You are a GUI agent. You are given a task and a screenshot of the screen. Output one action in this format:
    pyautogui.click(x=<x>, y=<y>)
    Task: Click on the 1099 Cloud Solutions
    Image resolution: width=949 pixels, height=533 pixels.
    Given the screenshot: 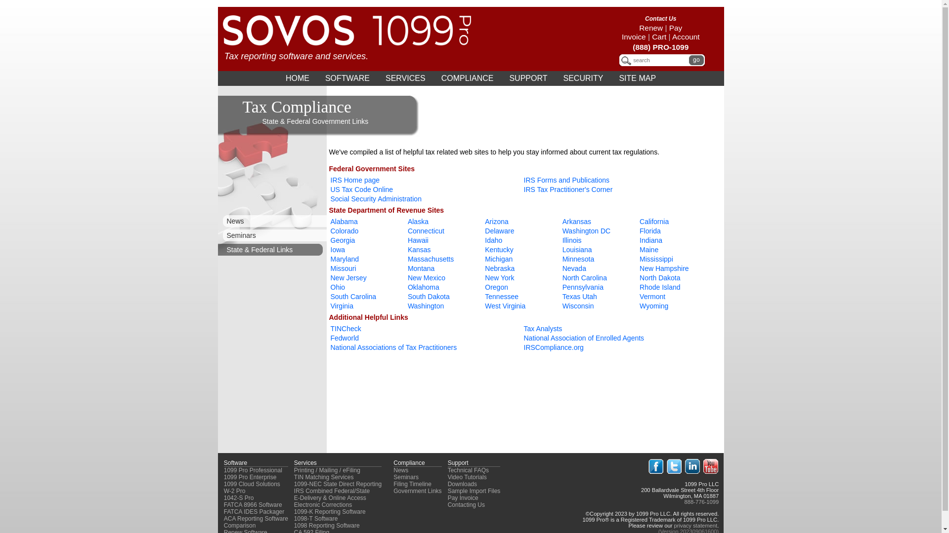 What is the action you would take?
    pyautogui.click(x=252, y=484)
    